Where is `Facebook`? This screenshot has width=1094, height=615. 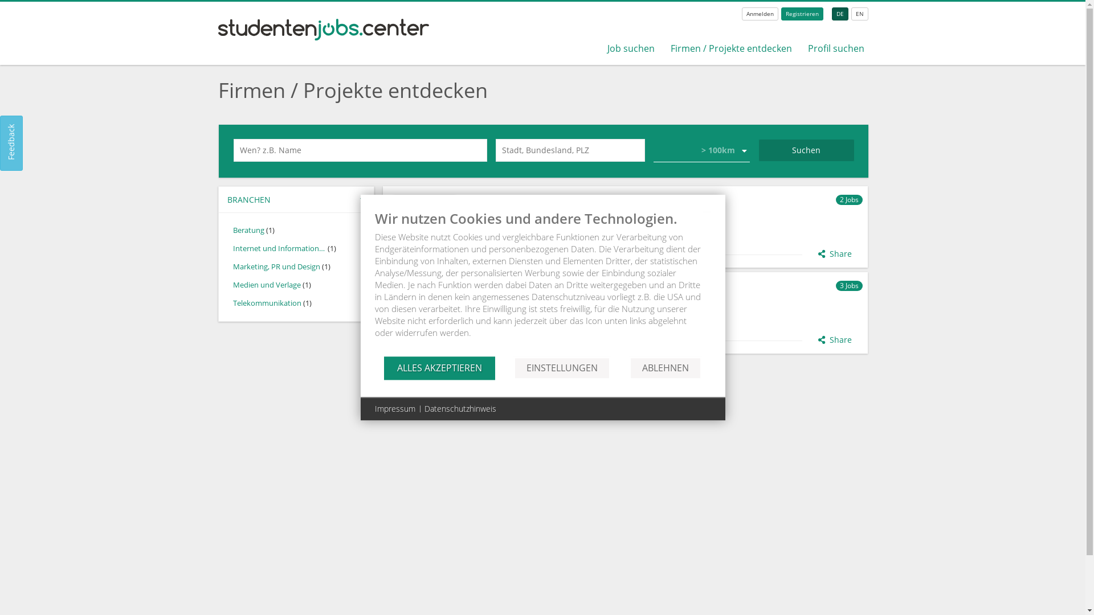 Facebook is located at coordinates (496, 311).